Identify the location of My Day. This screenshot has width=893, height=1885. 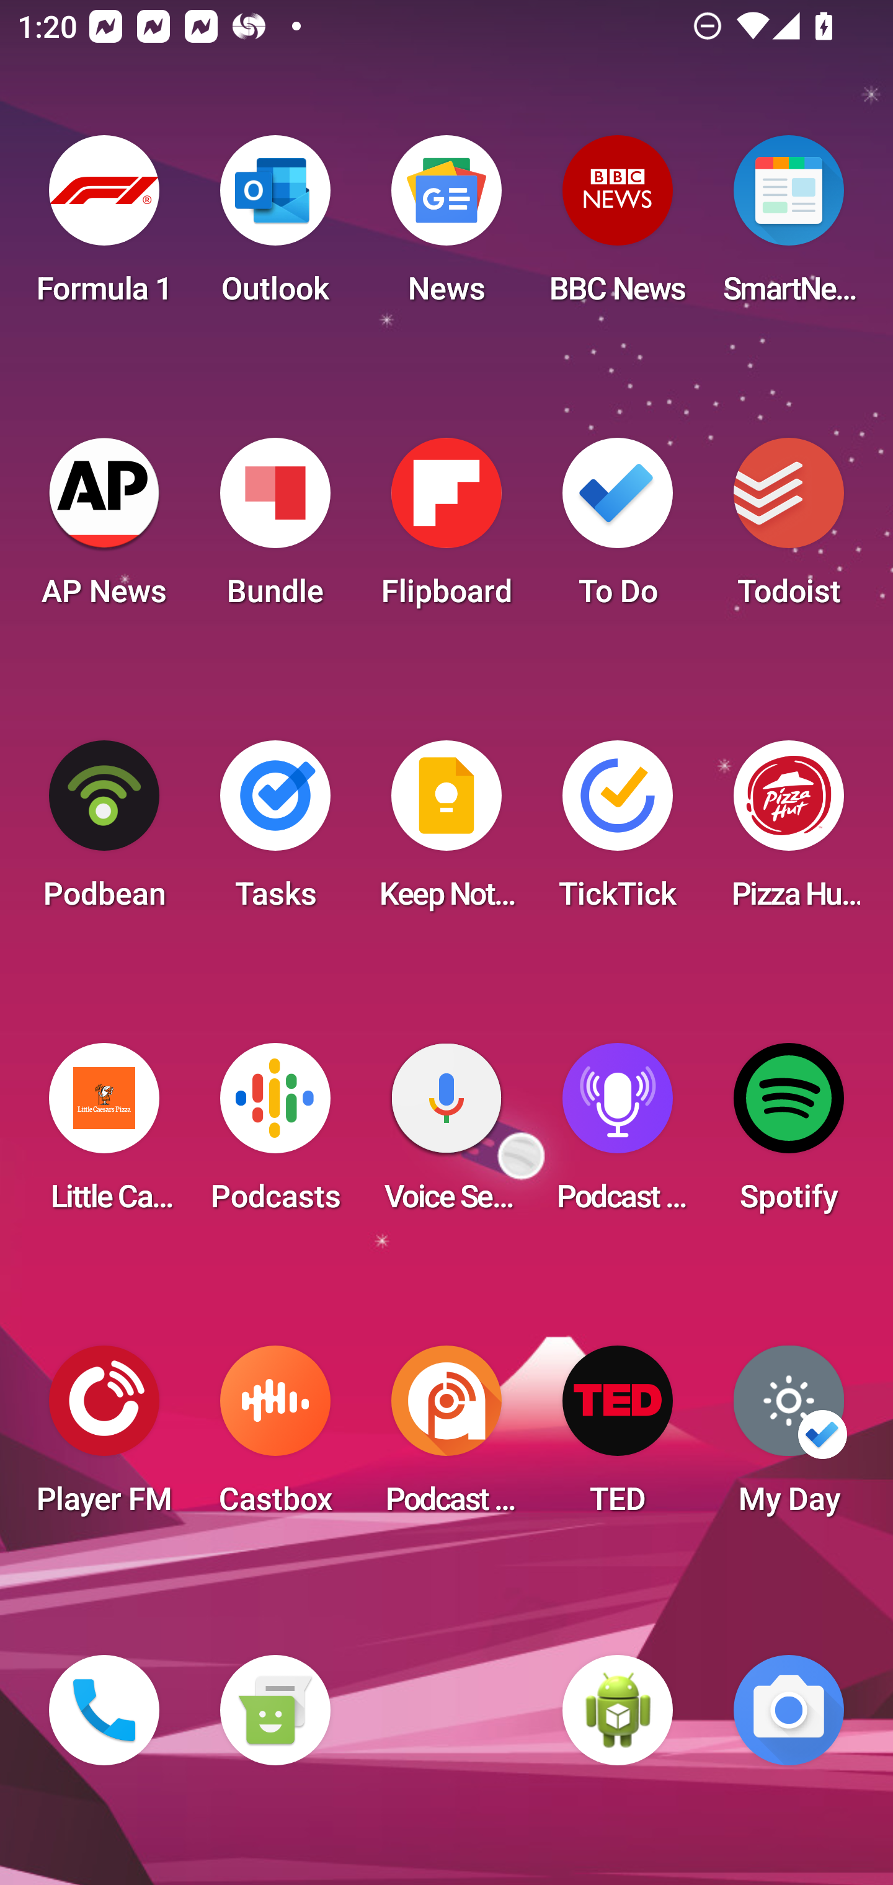
(789, 1437).